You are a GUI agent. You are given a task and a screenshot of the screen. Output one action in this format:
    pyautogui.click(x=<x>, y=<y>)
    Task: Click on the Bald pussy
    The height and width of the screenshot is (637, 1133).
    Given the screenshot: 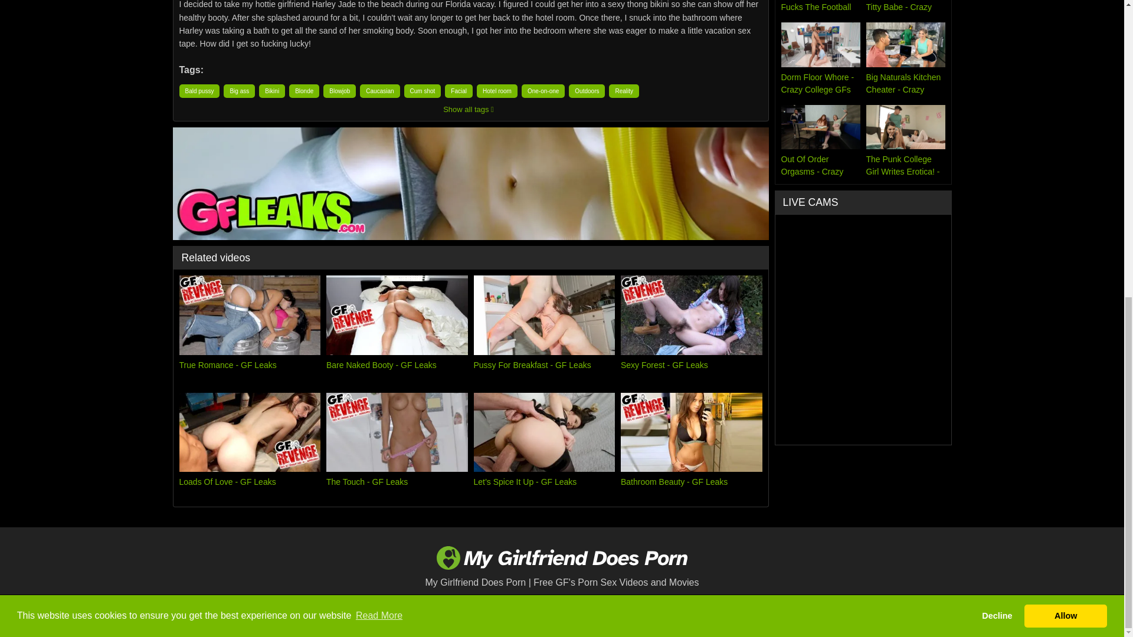 What is the action you would take?
    pyautogui.click(x=199, y=91)
    